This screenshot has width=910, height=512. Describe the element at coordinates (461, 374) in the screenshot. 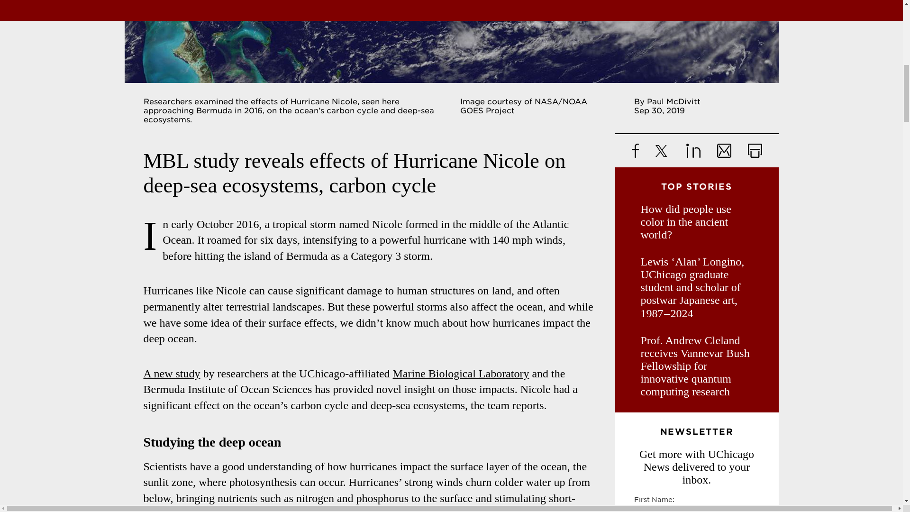

I see `Marine Biological Laboratory` at that location.